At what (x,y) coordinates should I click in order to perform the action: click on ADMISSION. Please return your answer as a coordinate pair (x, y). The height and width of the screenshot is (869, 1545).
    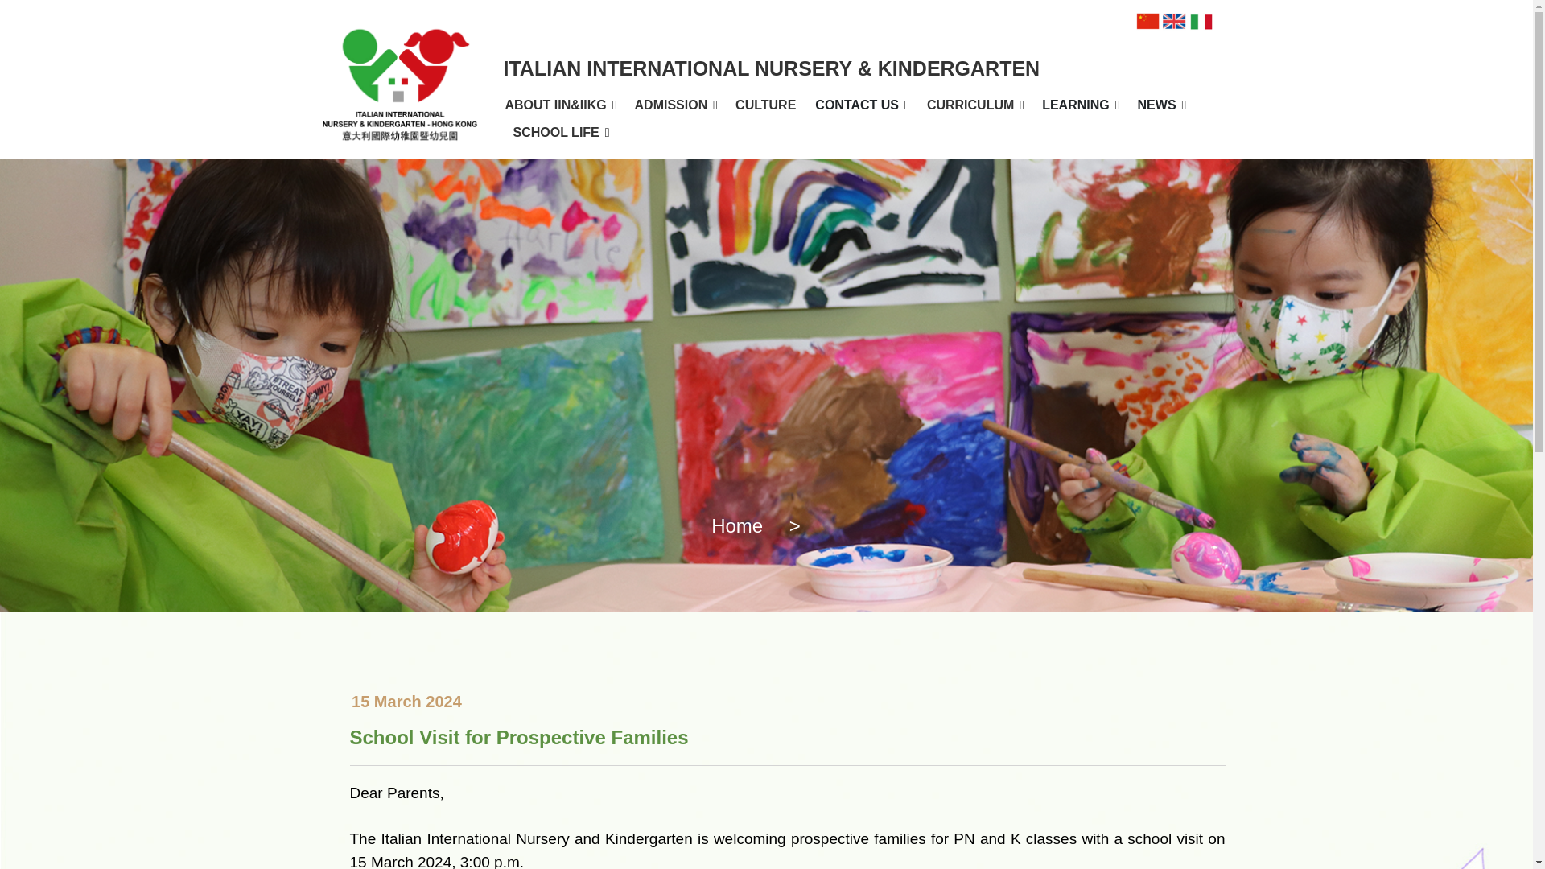
    Looking at the image, I should click on (671, 105).